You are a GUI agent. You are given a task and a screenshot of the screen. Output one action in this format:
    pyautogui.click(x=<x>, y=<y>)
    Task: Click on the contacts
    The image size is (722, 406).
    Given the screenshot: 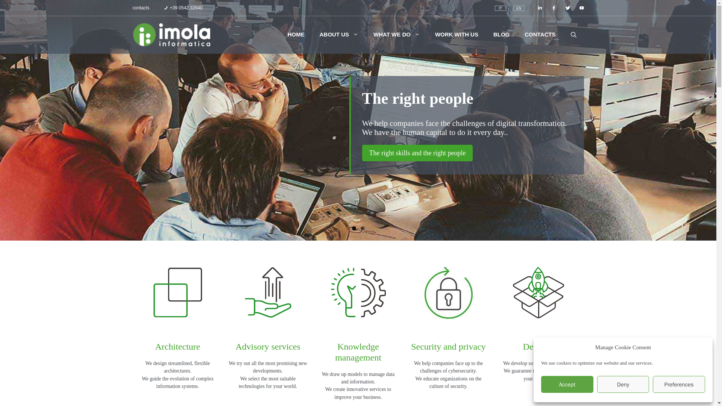 What is the action you would take?
    pyautogui.click(x=141, y=8)
    